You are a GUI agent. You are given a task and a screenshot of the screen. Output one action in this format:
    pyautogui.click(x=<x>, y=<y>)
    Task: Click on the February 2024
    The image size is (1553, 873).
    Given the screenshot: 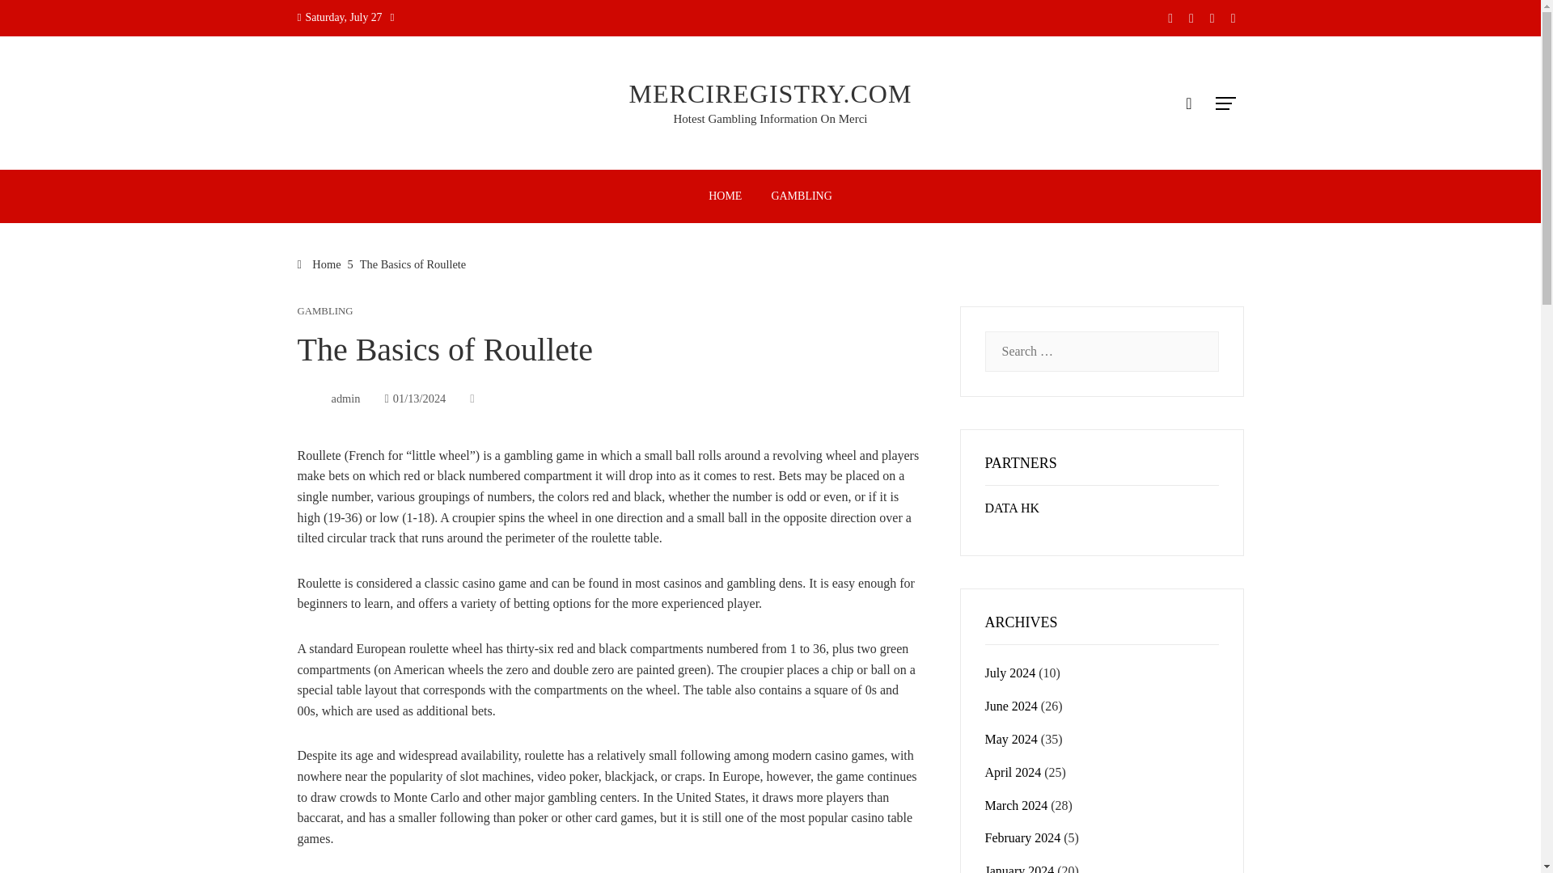 What is the action you would take?
    pyautogui.click(x=1022, y=837)
    